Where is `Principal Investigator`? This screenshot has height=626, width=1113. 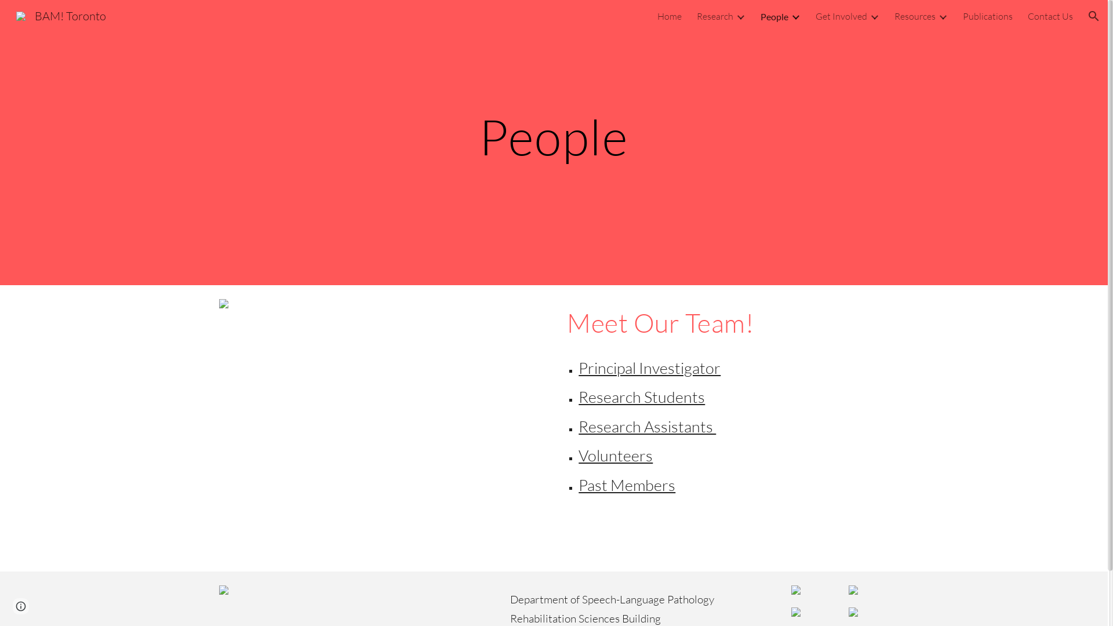
Principal Investigator is located at coordinates (649, 367).